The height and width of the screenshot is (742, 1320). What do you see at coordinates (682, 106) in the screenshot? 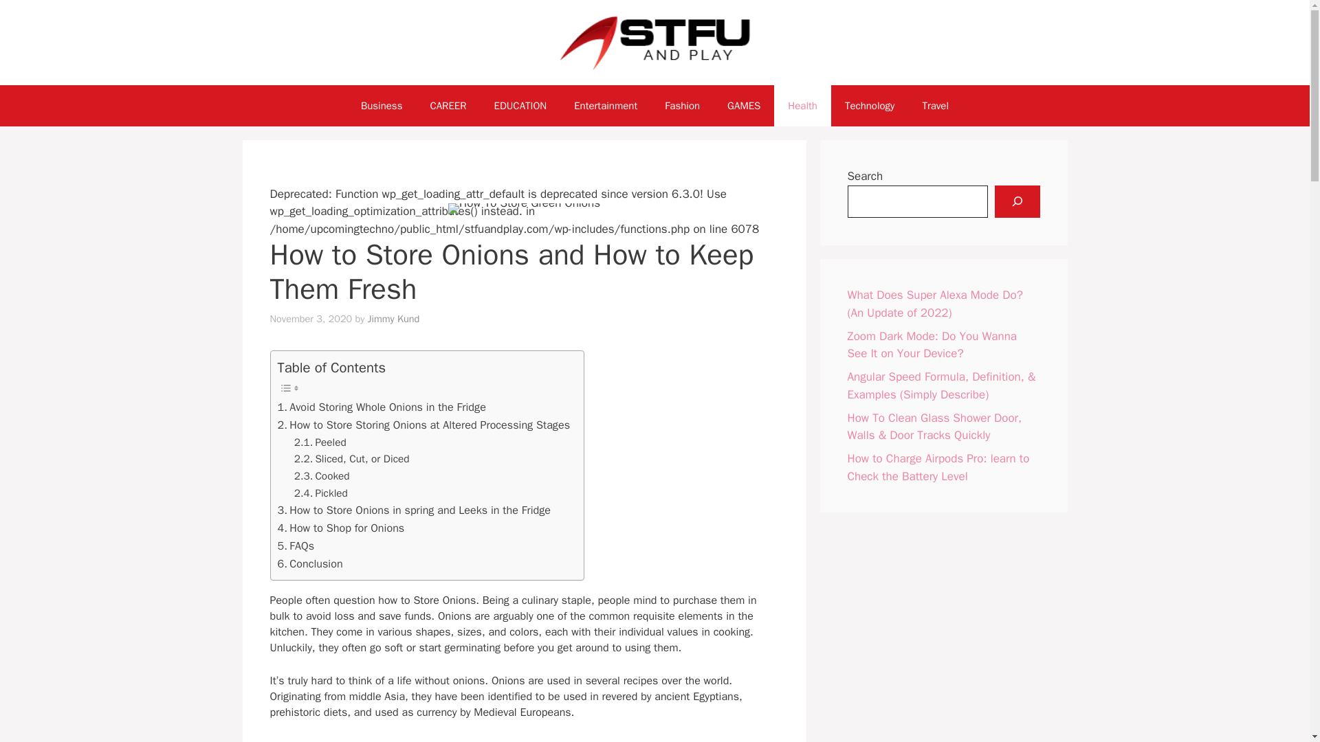
I see `Fashion` at bounding box center [682, 106].